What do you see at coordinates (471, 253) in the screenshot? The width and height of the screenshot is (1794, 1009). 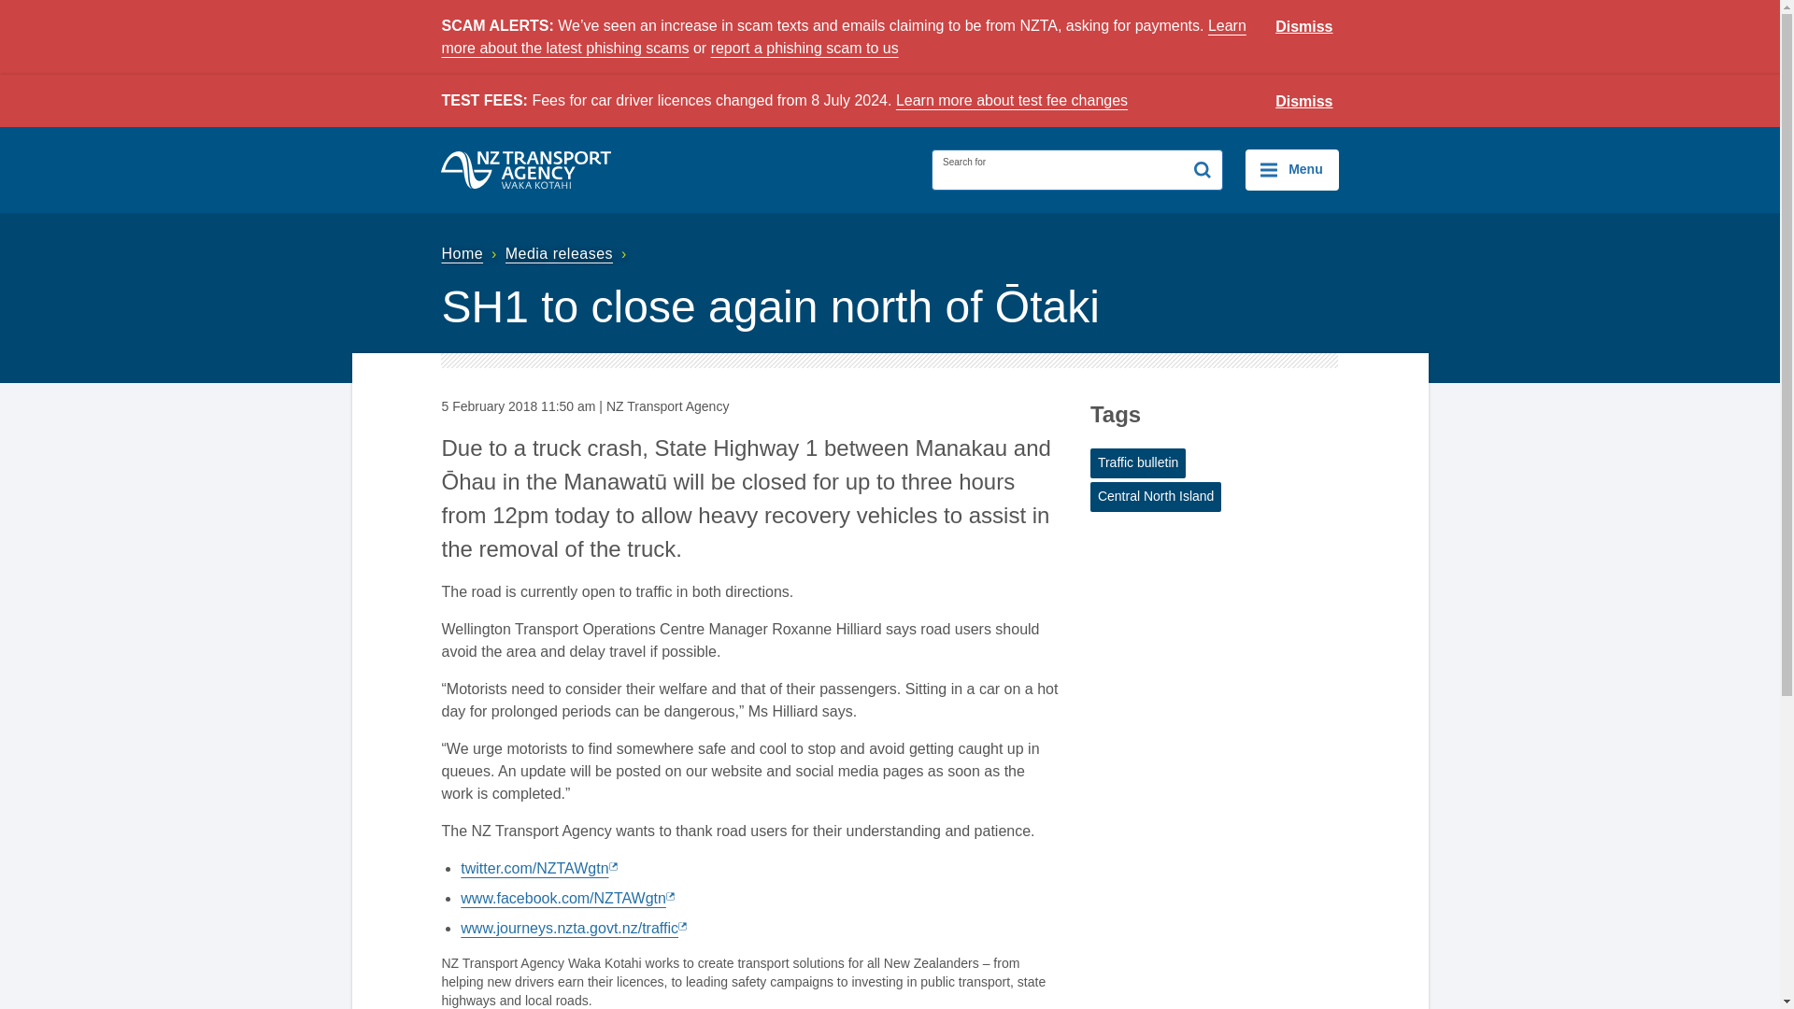 I see `Home` at bounding box center [471, 253].